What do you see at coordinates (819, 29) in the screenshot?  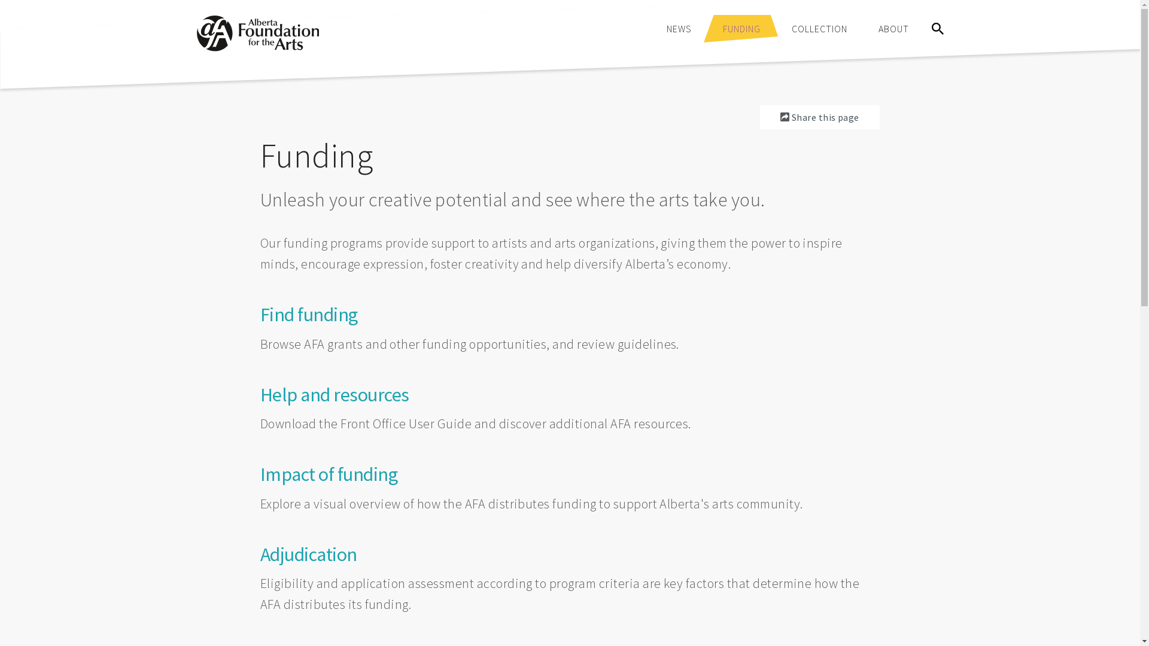 I see `COLLECTION` at bounding box center [819, 29].